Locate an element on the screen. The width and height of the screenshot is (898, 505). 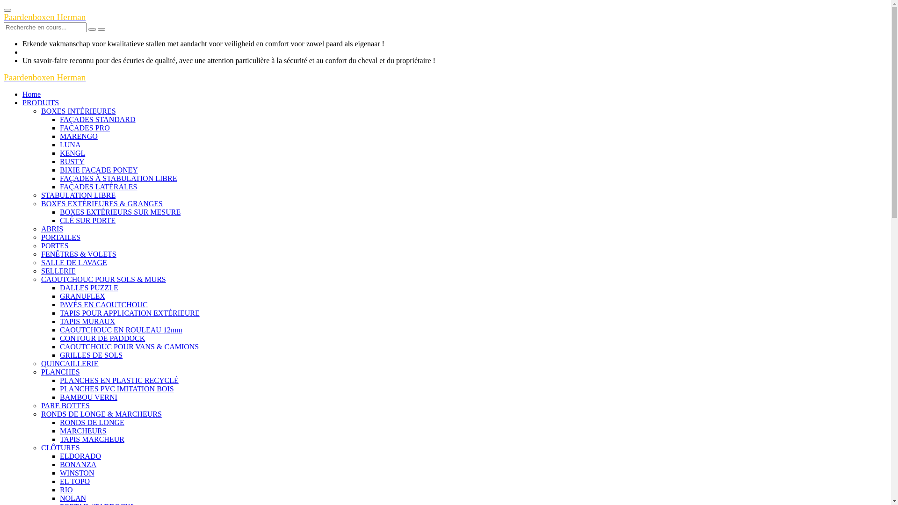
PLANCHES PVC IMITATION BOIS is located at coordinates (117, 389).